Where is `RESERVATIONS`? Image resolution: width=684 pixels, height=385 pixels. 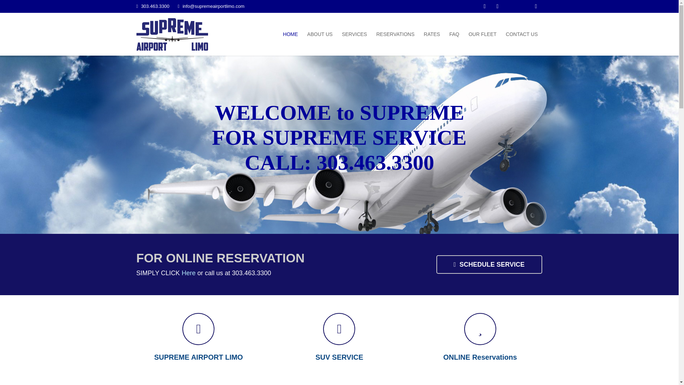
RESERVATIONS is located at coordinates (395, 34).